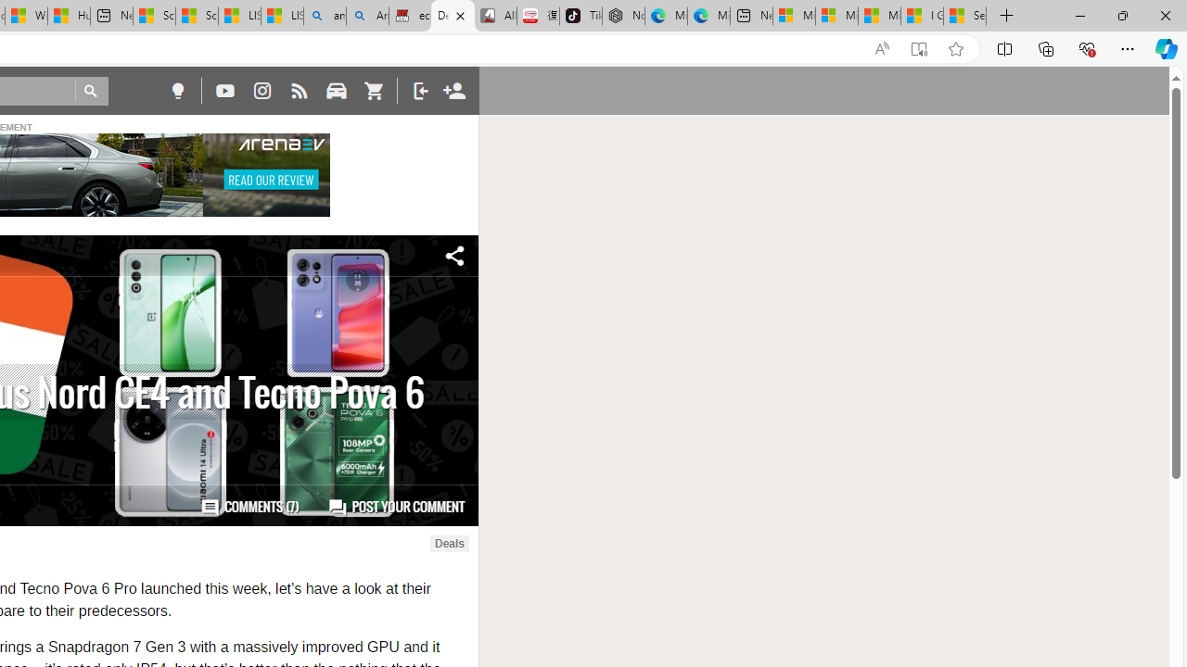 The height and width of the screenshot is (667, 1187). I want to click on Nordace - Best Sellers, so click(623, 17).